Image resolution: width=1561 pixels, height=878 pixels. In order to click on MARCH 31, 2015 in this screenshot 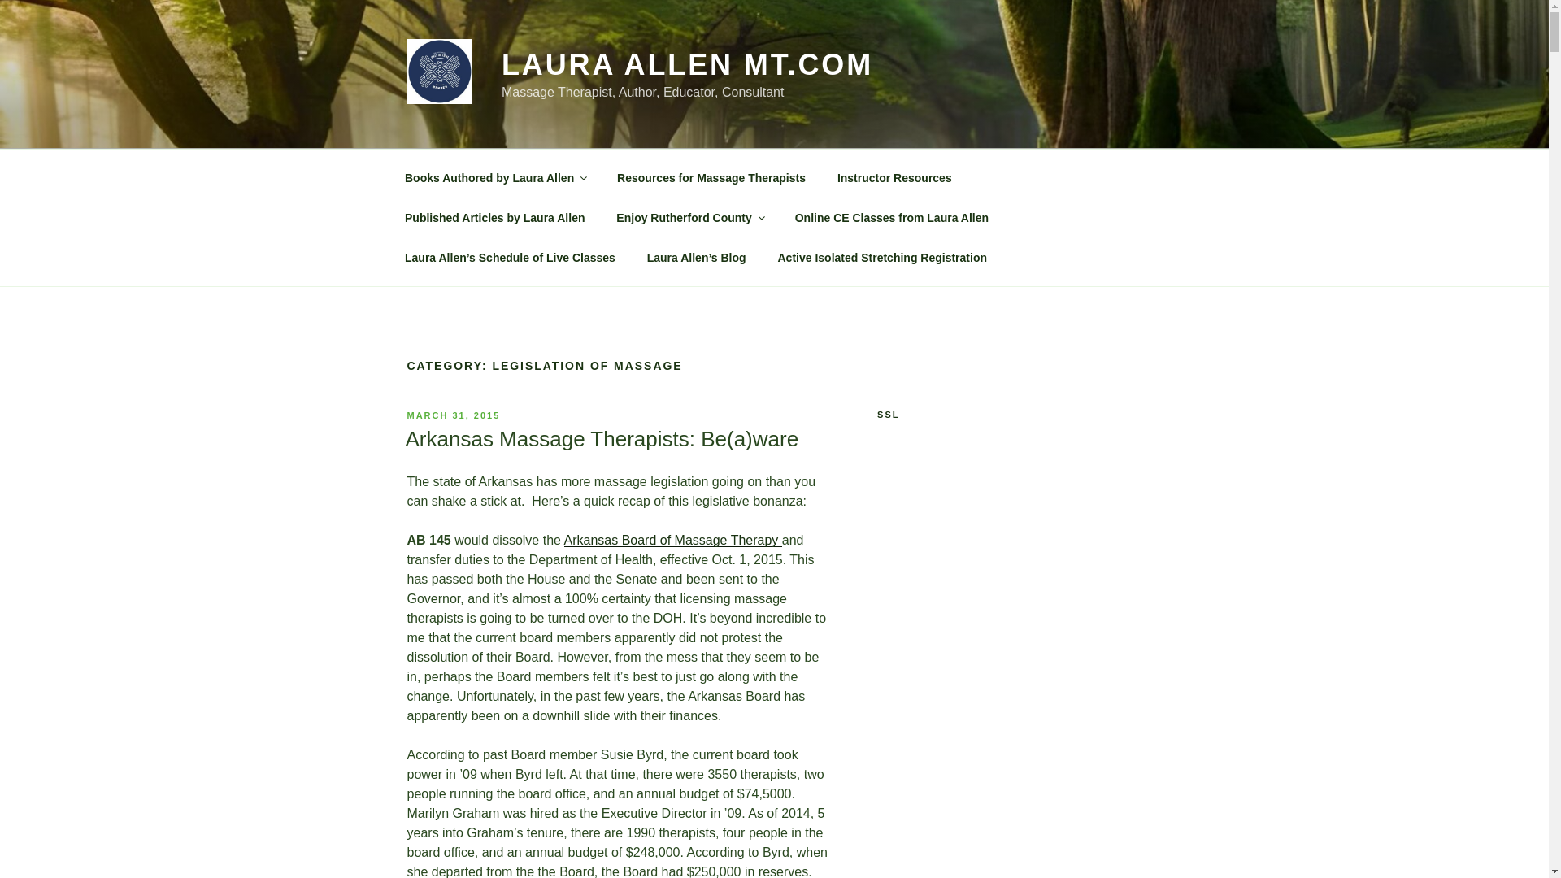, I will do `click(452, 415)`.